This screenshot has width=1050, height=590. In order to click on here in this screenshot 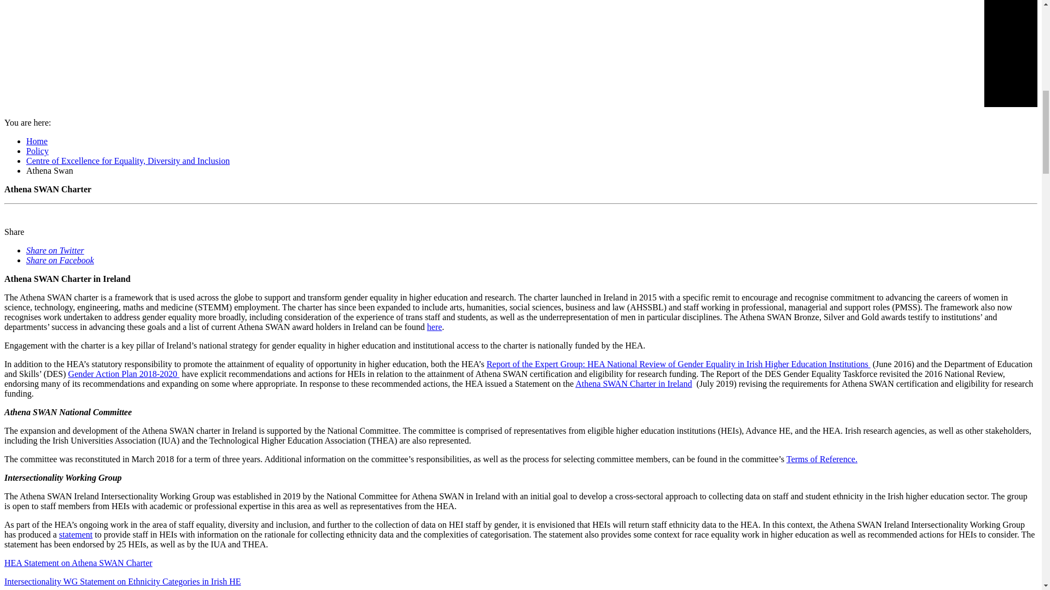, I will do `click(434, 327)`.